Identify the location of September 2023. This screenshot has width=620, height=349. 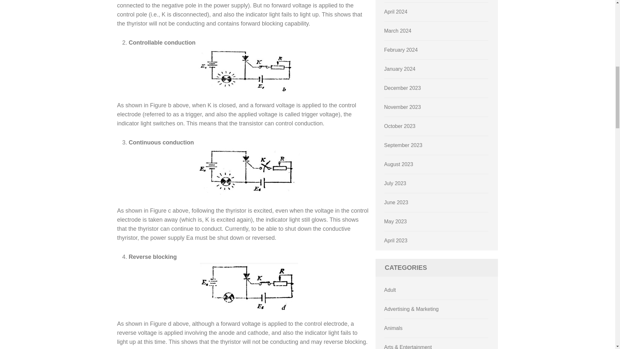
(403, 145).